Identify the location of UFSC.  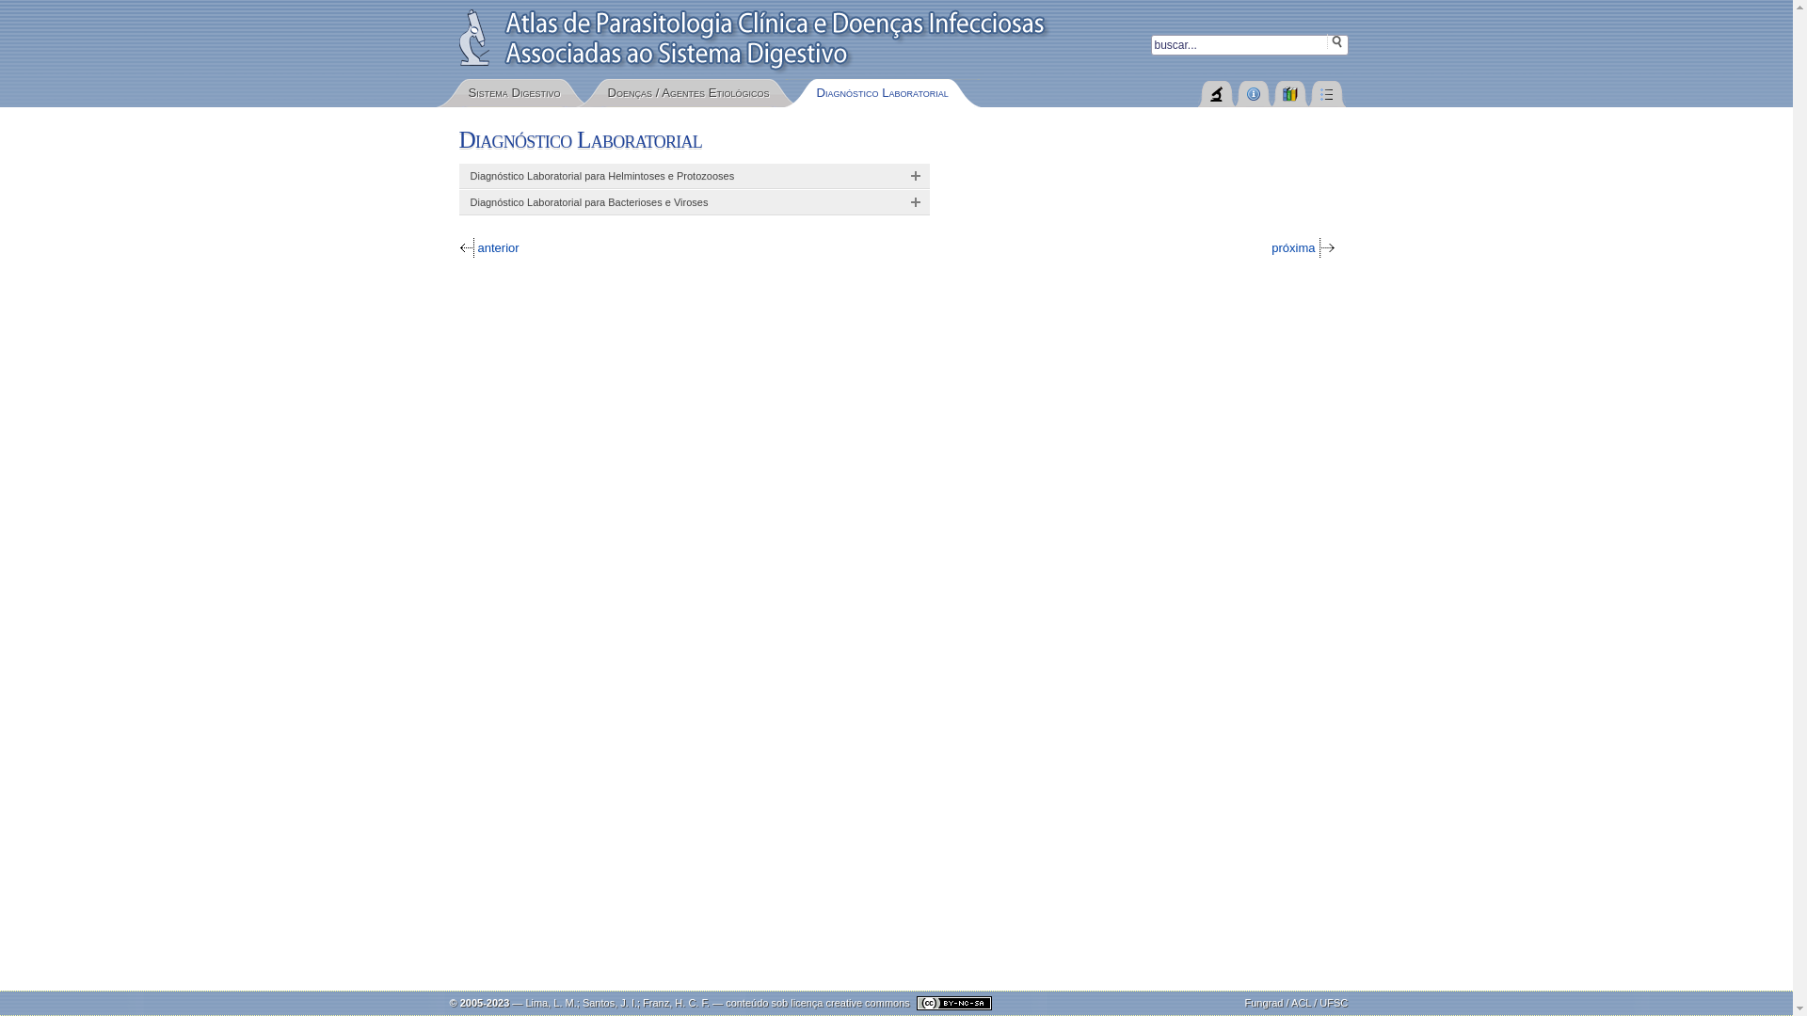
(1334, 1003).